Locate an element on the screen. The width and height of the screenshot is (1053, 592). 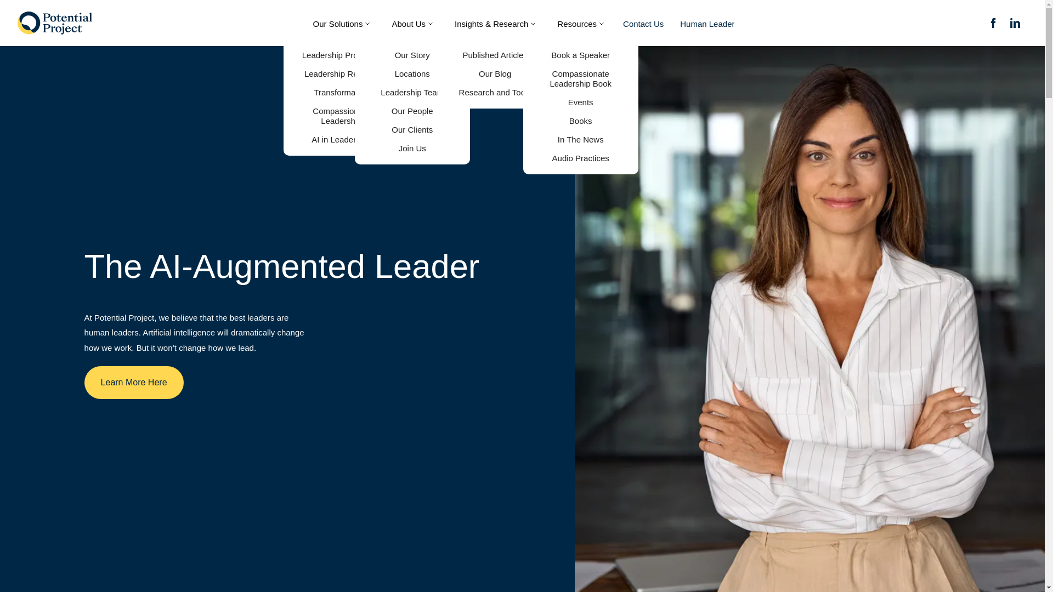
Contact Us is located at coordinates (643, 24).